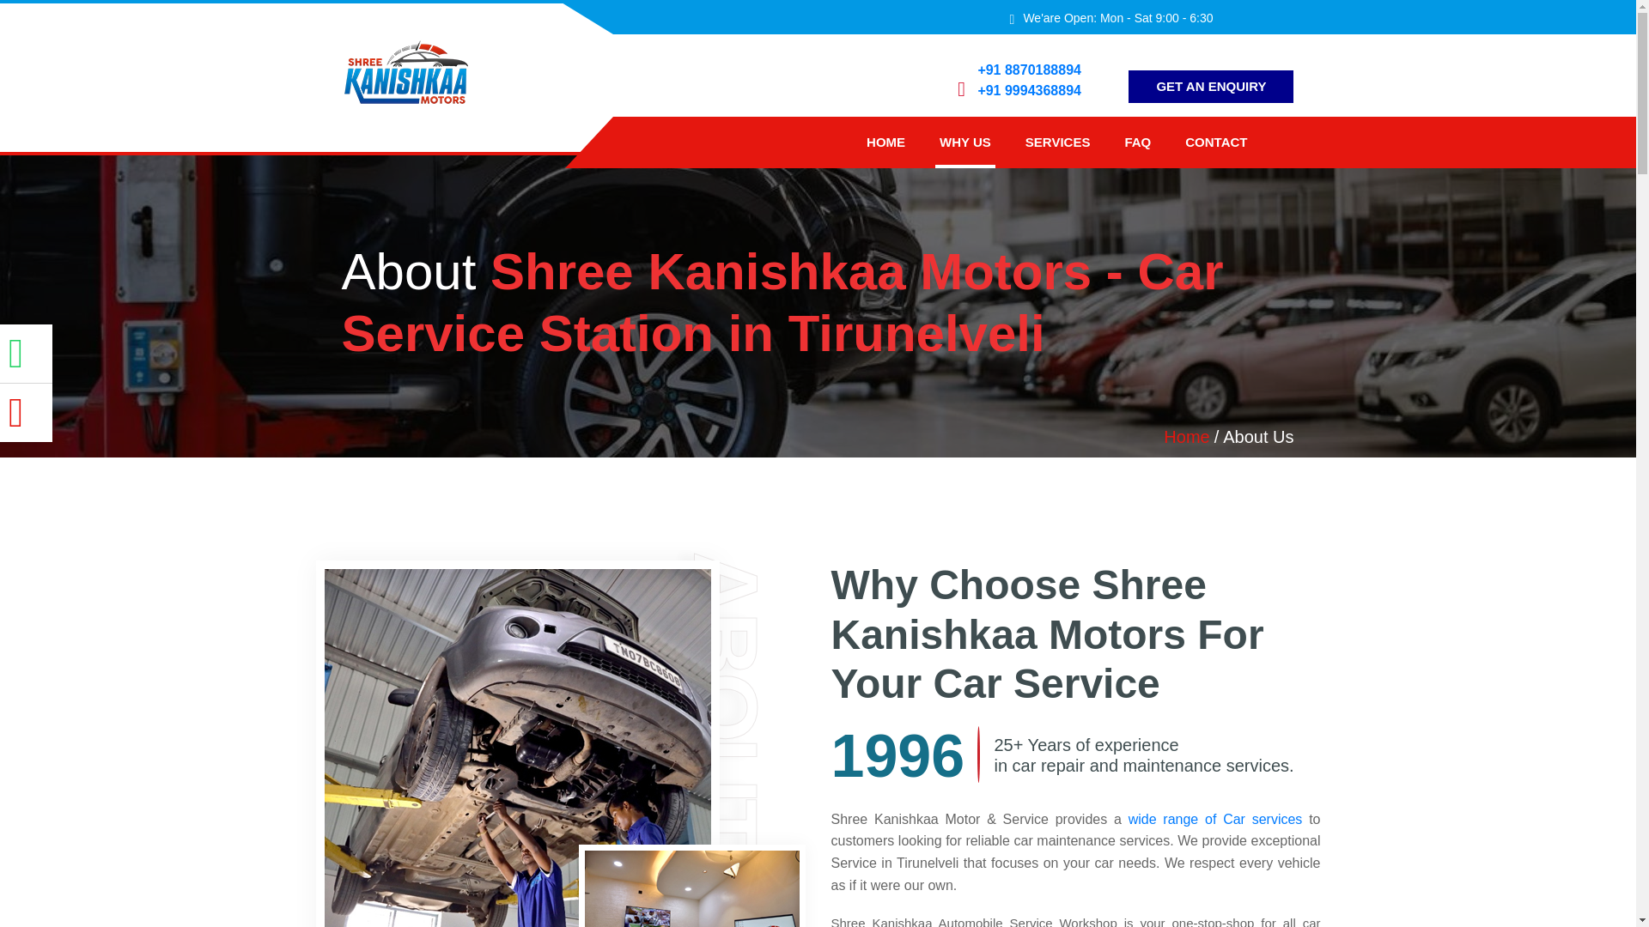 The image size is (1649, 927). I want to click on Home Page, so click(1186, 436).